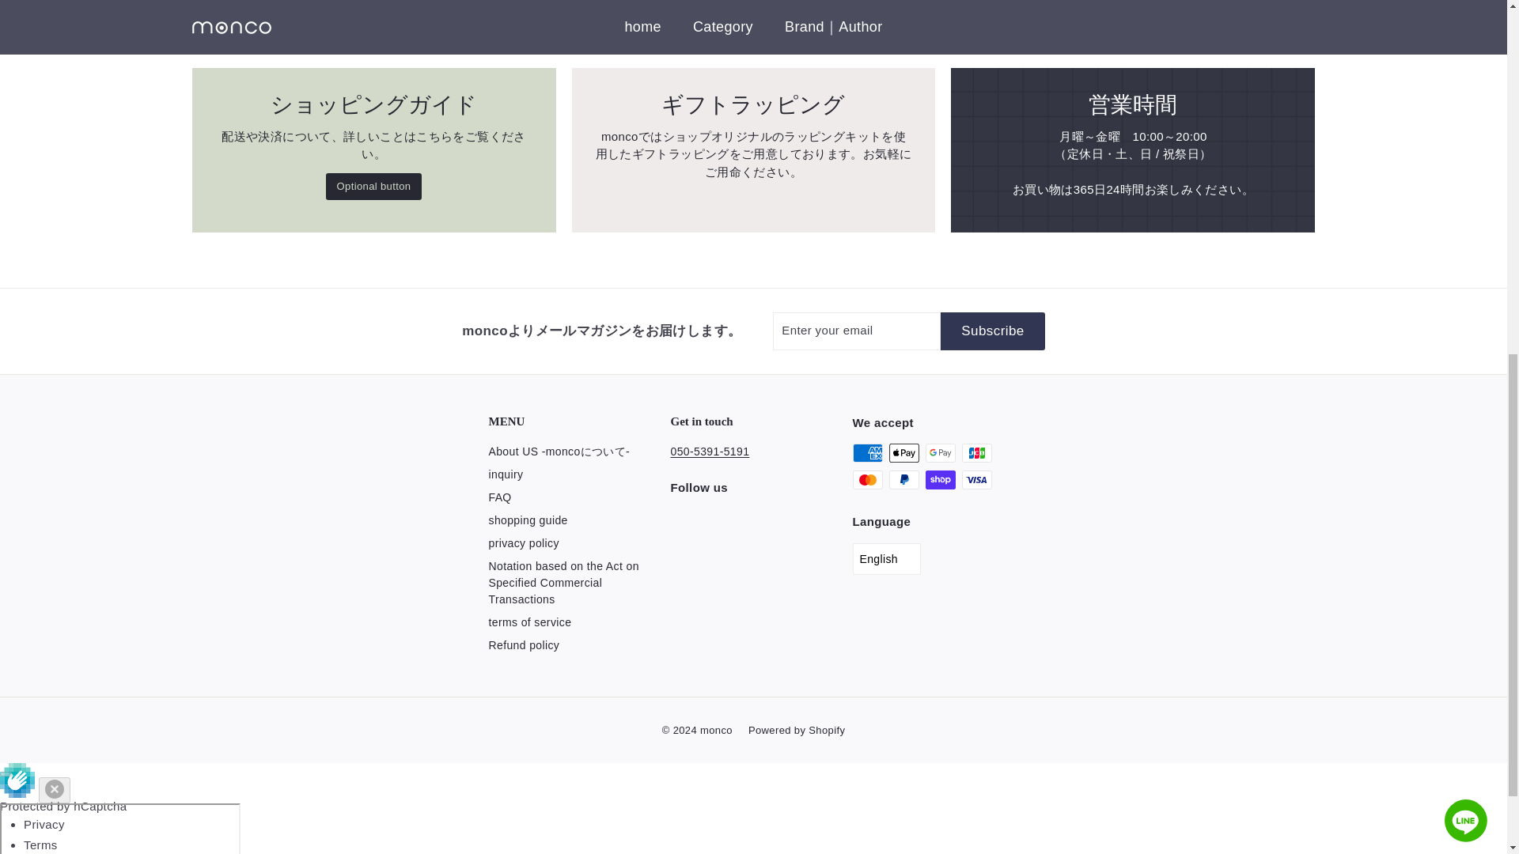 This screenshot has width=1519, height=854. Describe the element at coordinates (976, 452) in the screenshot. I see `JCB` at that location.